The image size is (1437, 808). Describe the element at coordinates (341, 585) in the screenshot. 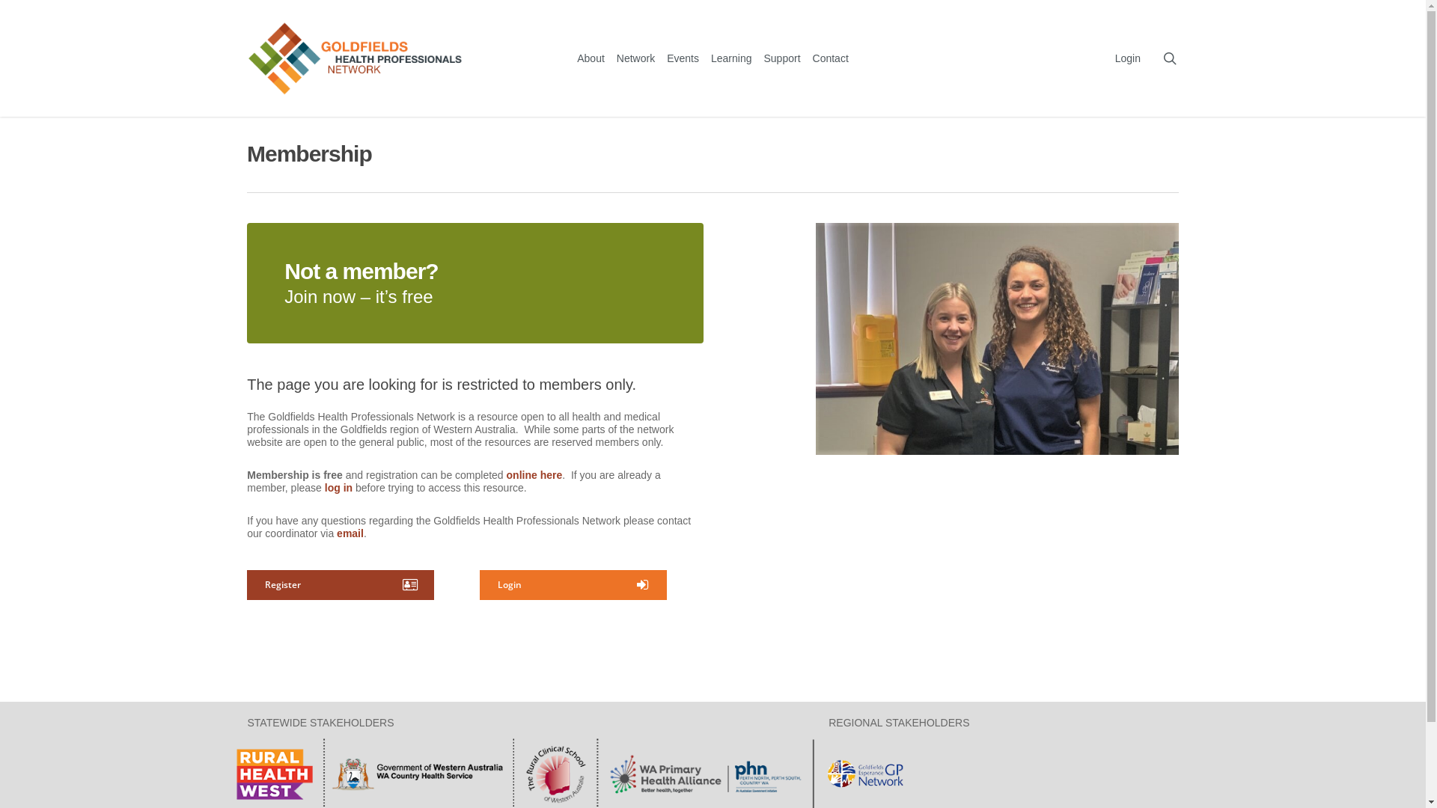

I see `Register` at that location.